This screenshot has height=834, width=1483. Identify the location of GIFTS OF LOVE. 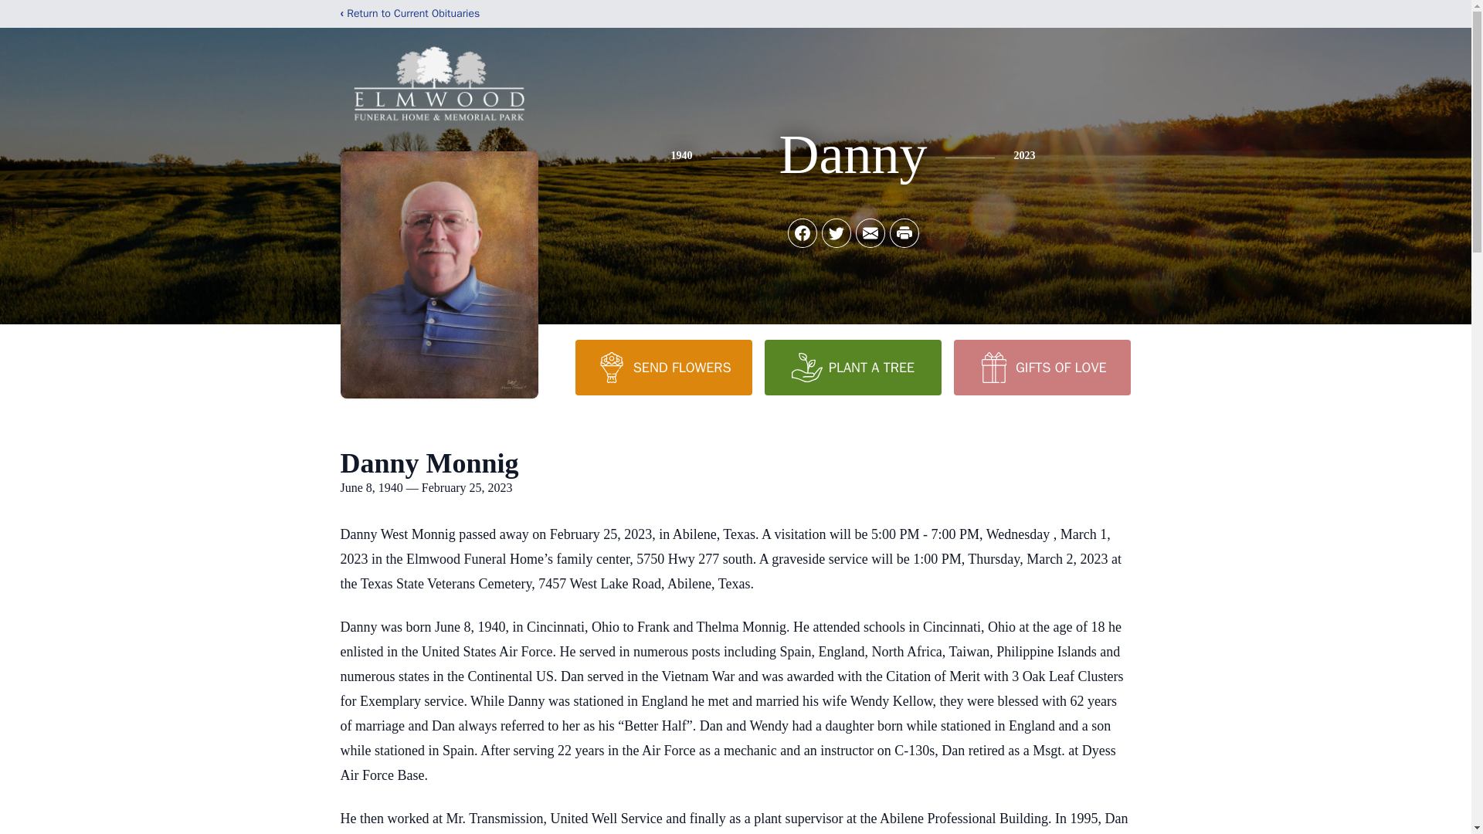
(1041, 367).